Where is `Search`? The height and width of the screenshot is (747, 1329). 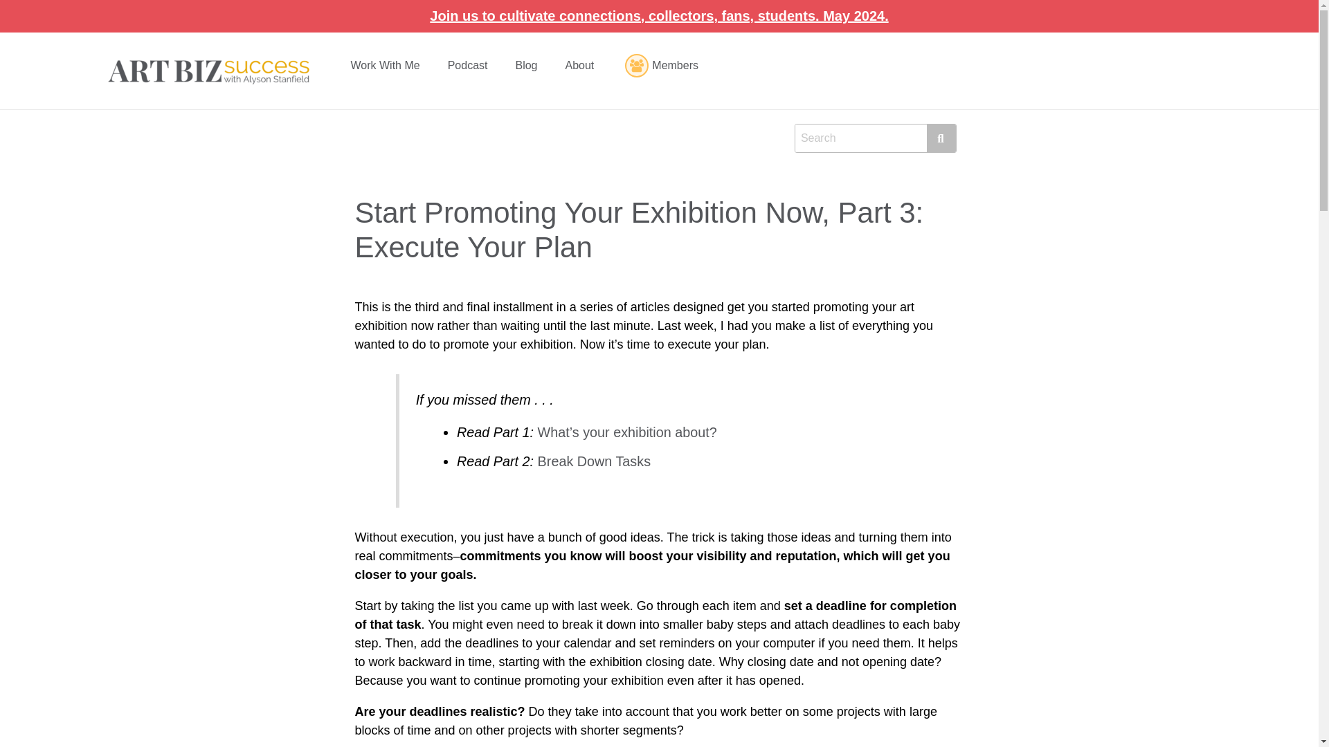
Search is located at coordinates (860, 138).